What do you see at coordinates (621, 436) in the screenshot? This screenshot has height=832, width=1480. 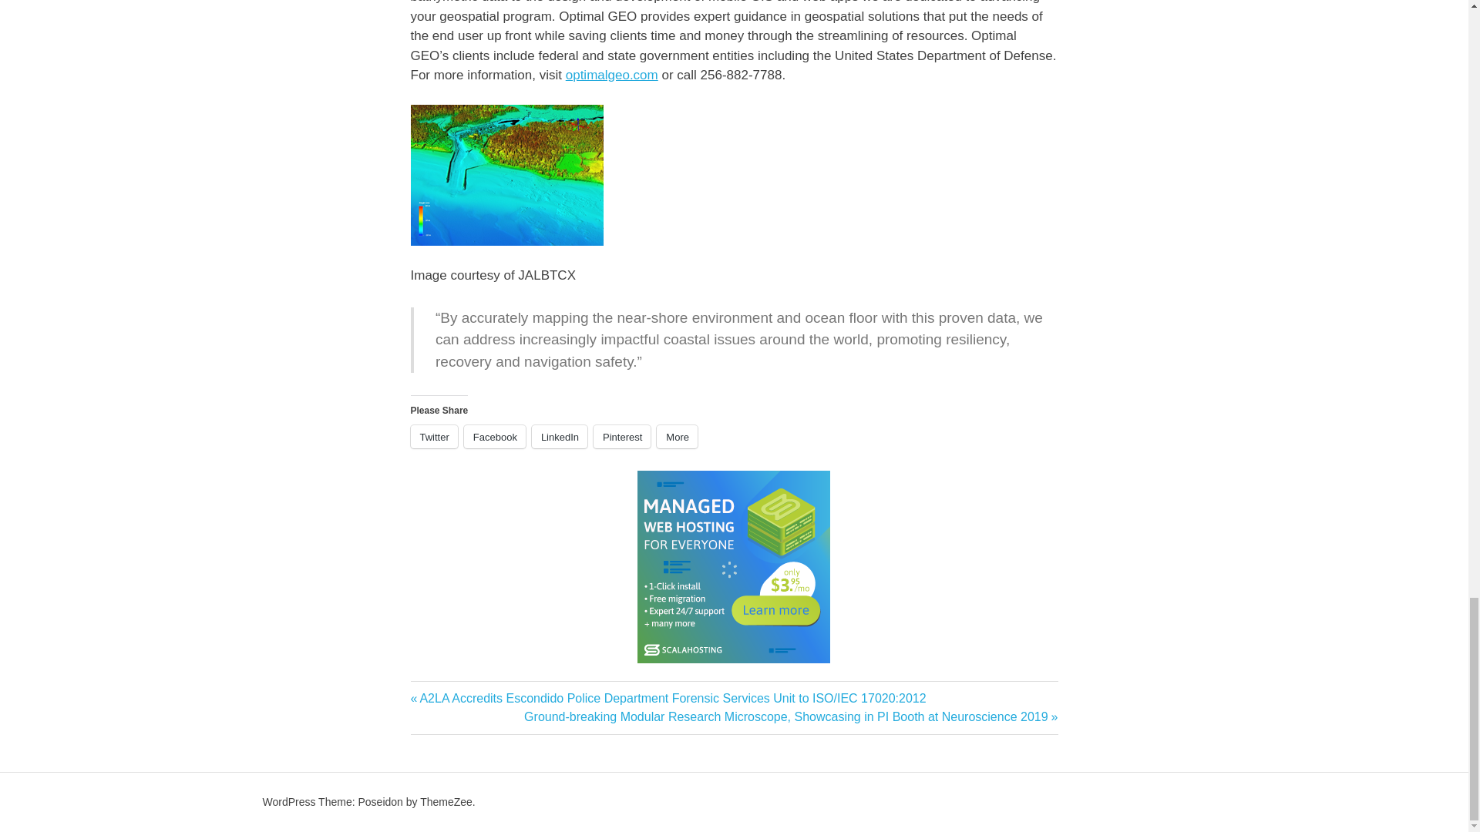 I see `Click to share on Pinterest` at bounding box center [621, 436].